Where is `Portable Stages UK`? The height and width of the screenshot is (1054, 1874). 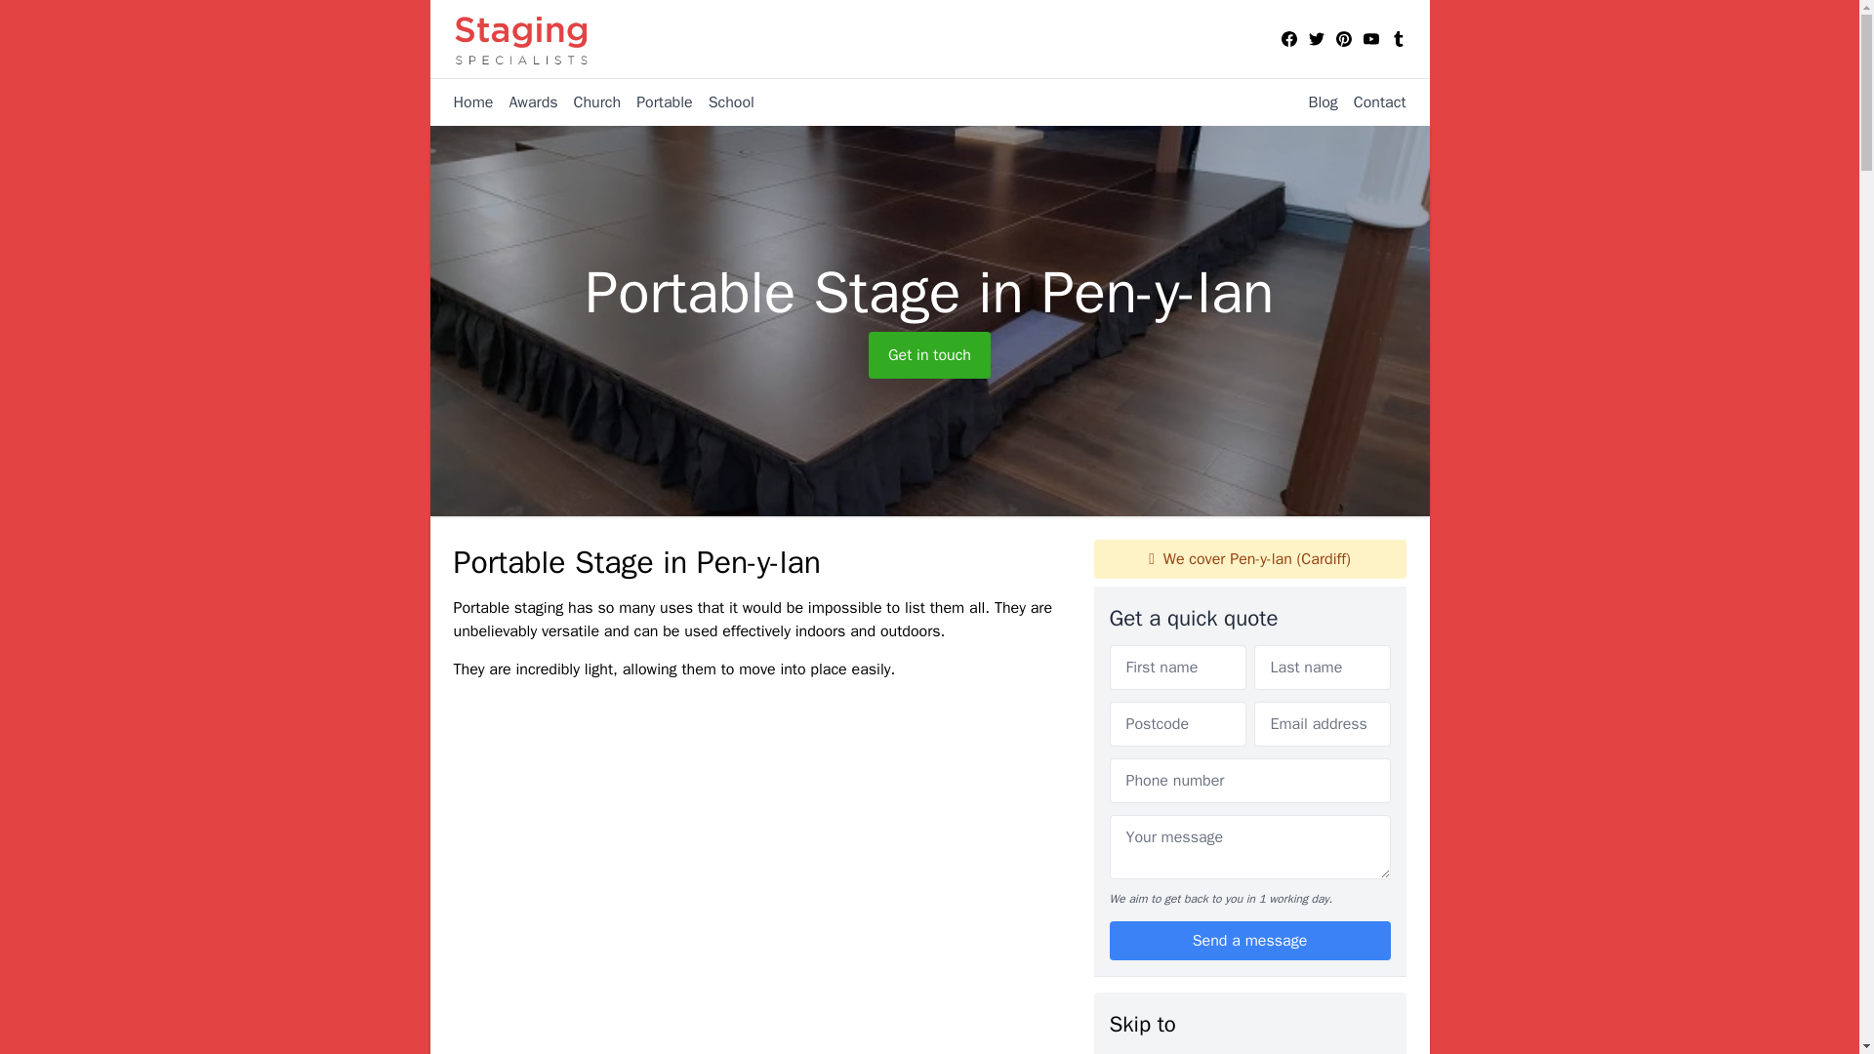 Portable Stages UK is located at coordinates (1175, 1052).